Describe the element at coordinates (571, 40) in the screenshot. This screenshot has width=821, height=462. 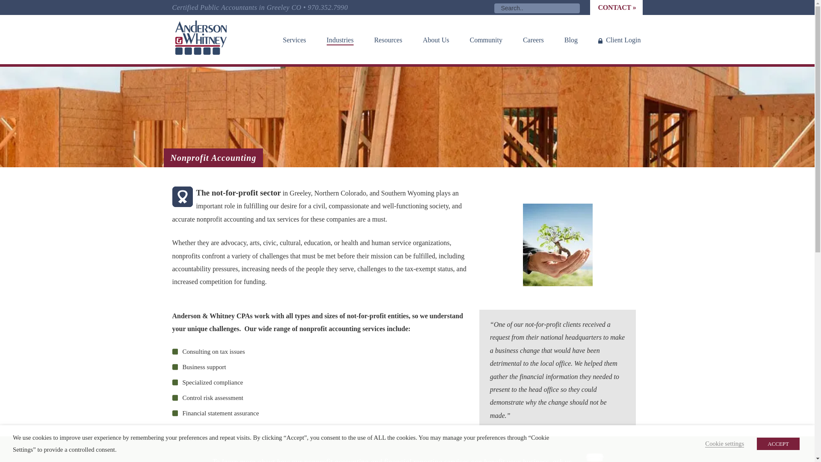
I see `Blog` at that location.